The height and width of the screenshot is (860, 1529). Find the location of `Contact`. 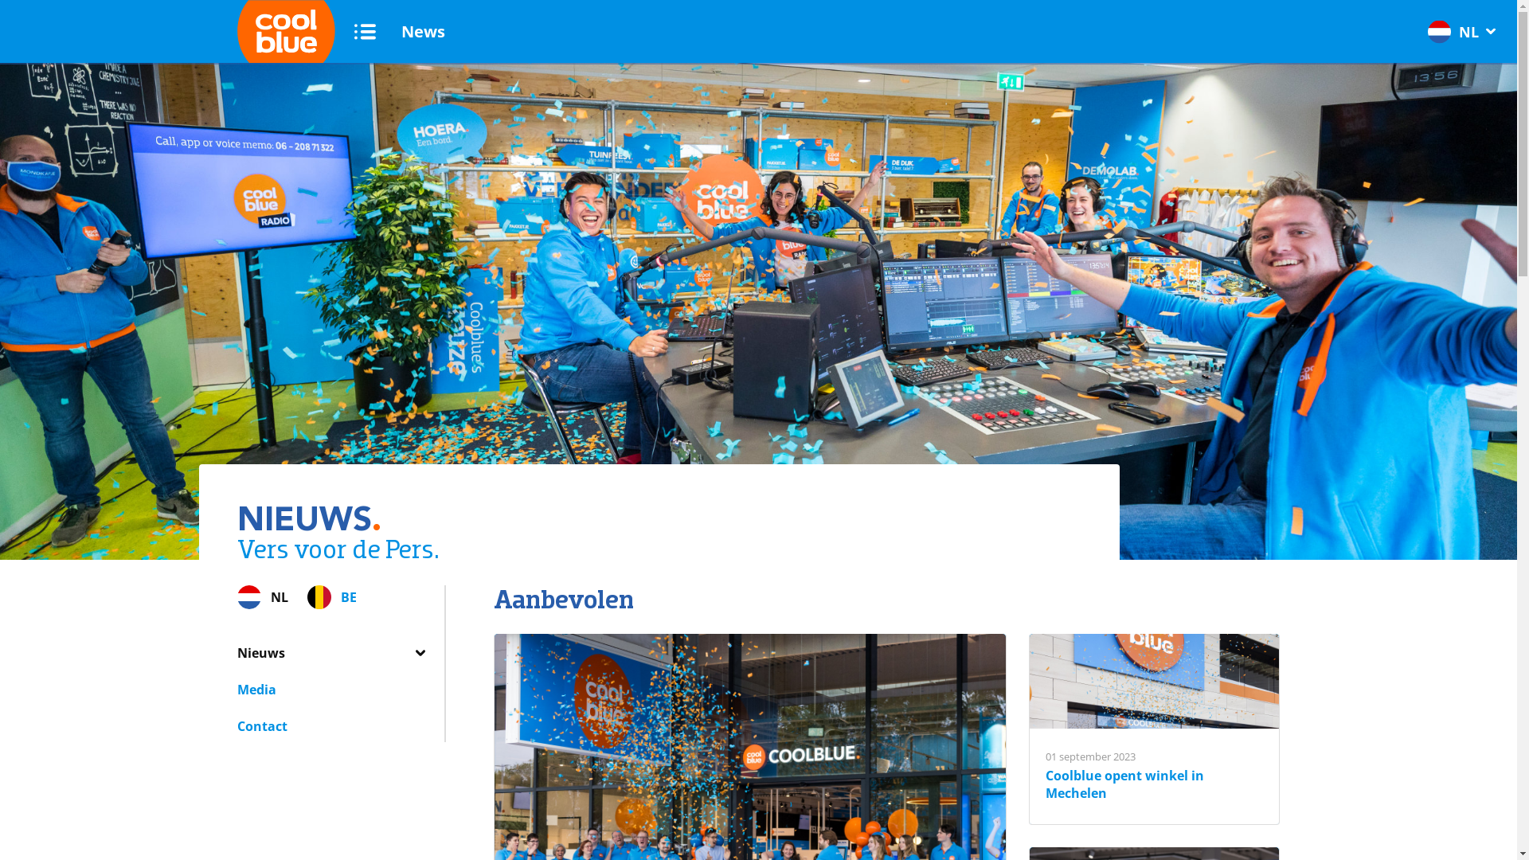

Contact is located at coordinates (263, 726).